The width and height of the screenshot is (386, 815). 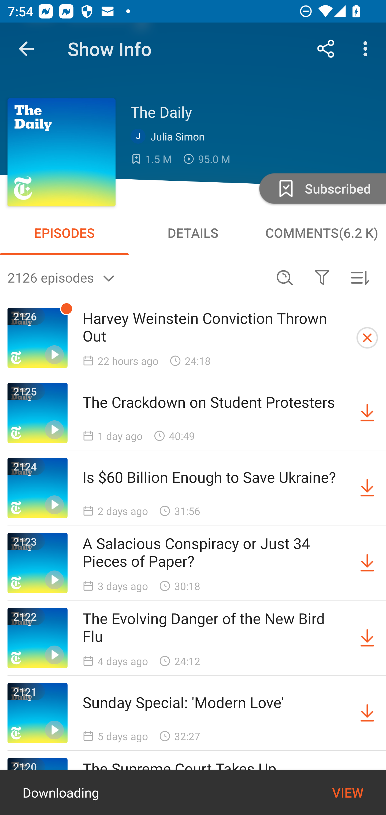 What do you see at coordinates (326, 49) in the screenshot?
I see `Share` at bounding box center [326, 49].